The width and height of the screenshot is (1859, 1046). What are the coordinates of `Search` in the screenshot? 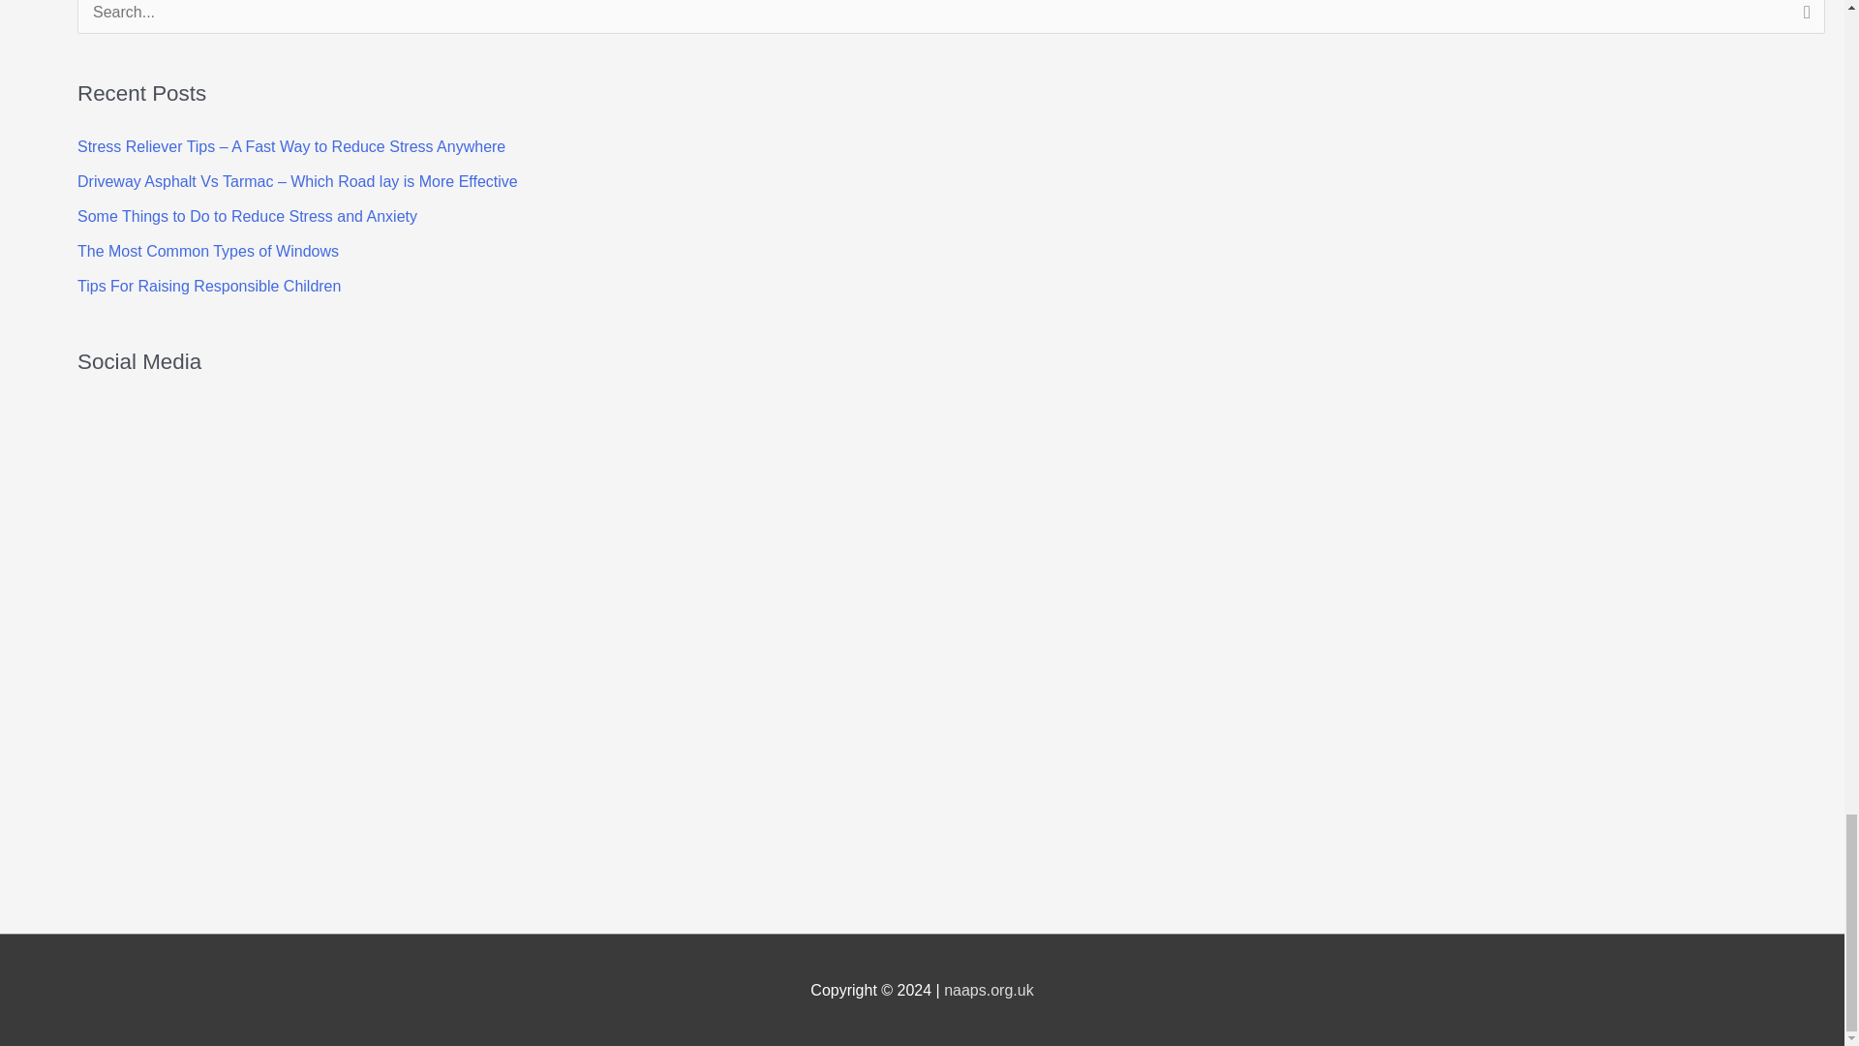 It's located at (1803, 23).